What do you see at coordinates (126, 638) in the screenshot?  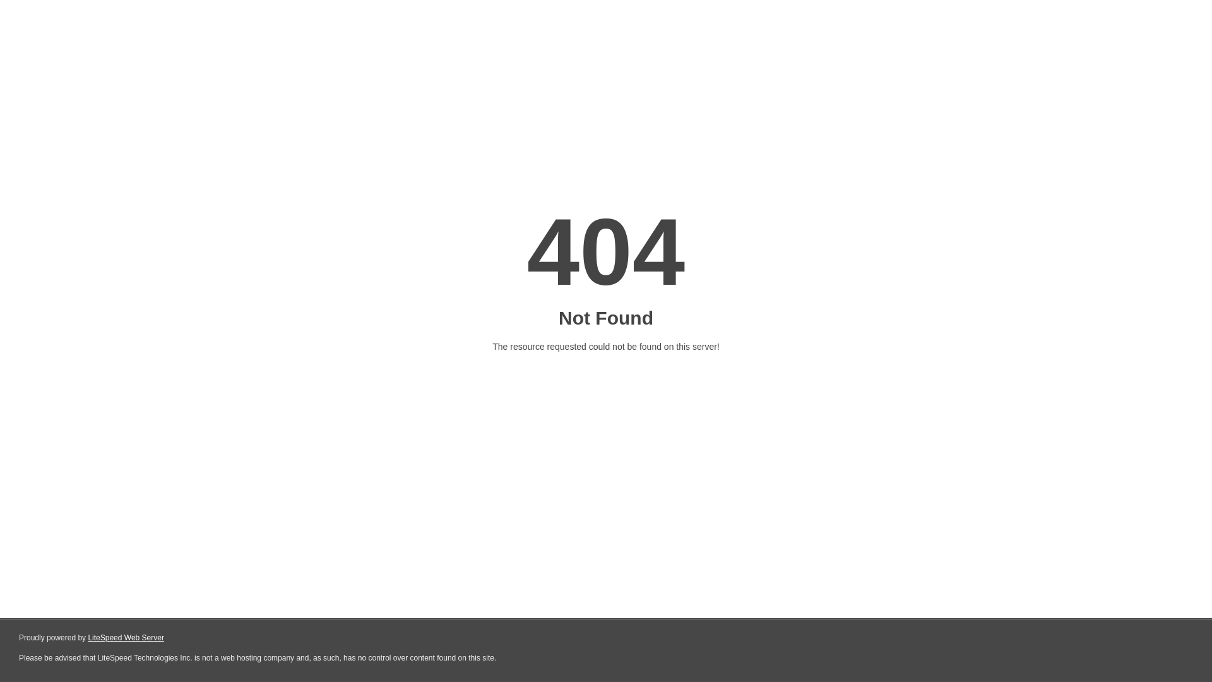 I see `LiteSpeed Web Server` at bounding box center [126, 638].